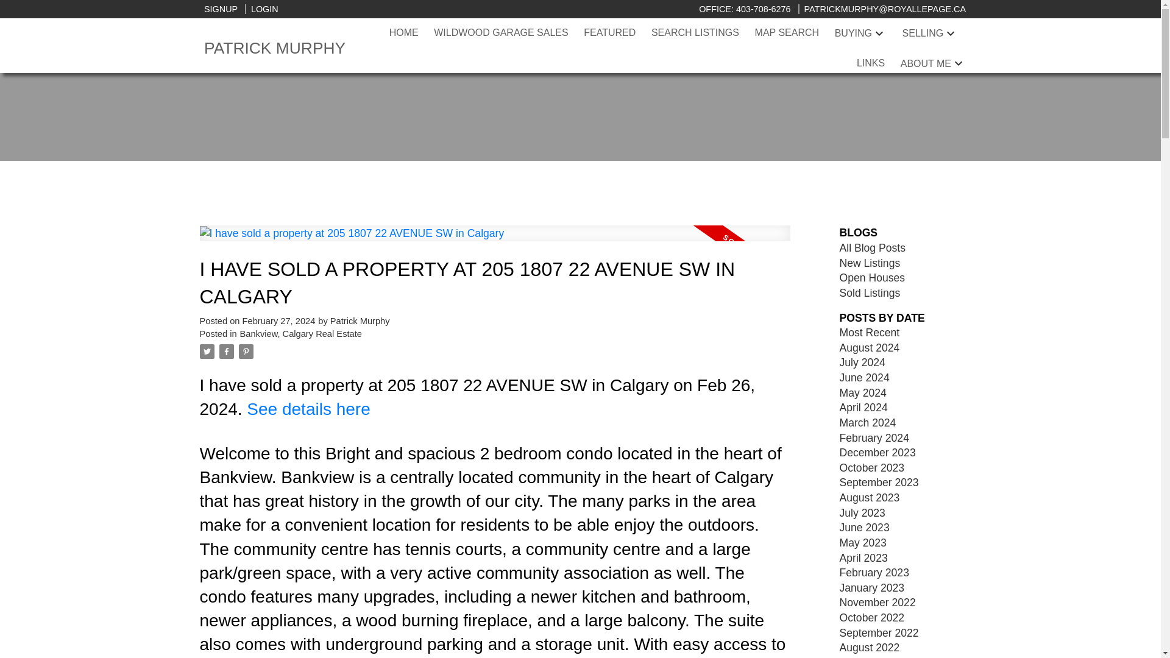 The image size is (1170, 658). What do you see at coordinates (695, 33) in the screenshot?
I see `SEARCH LISTINGS` at bounding box center [695, 33].